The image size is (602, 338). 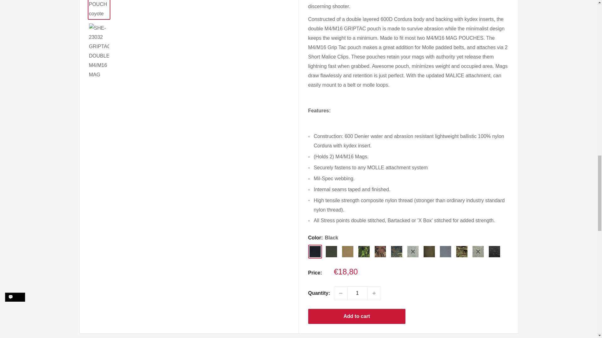 I want to click on OD, so click(x=331, y=252).